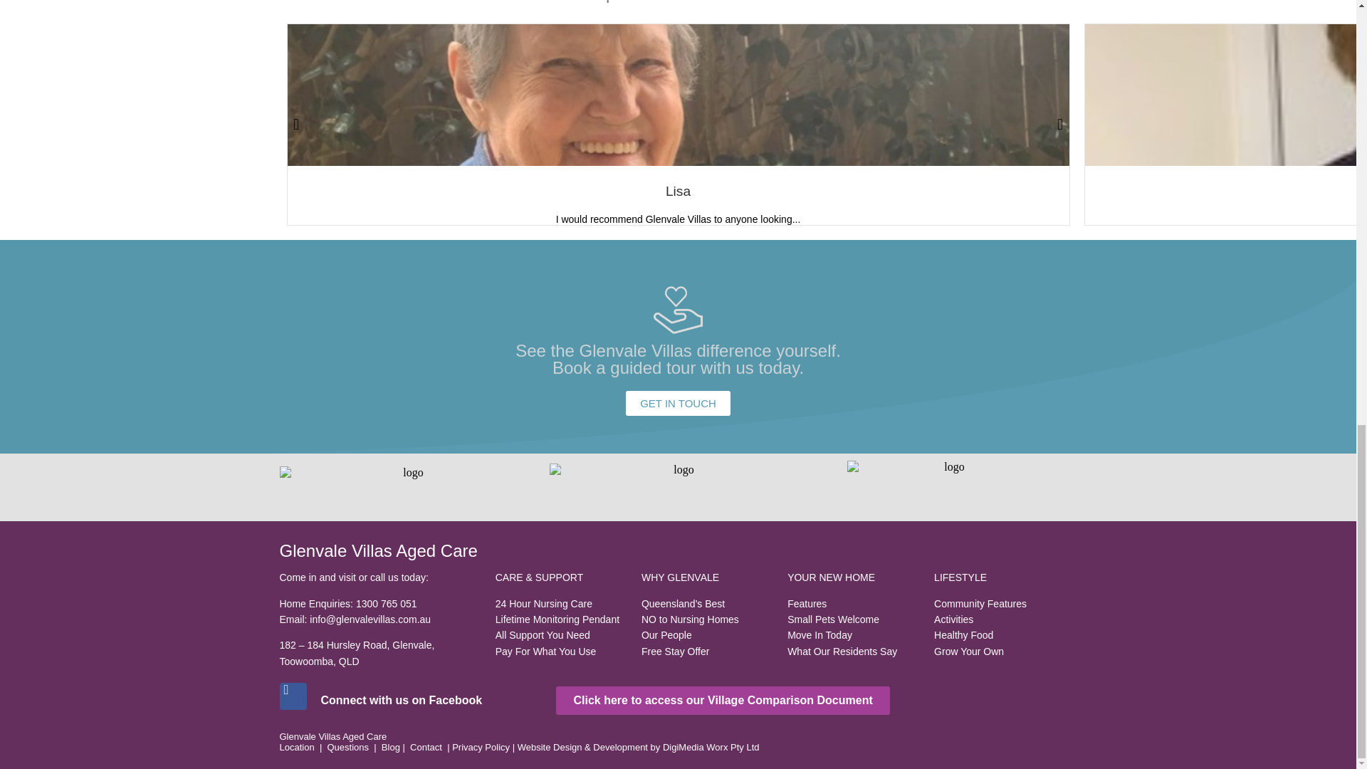 The height and width of the screenshot is (769, 1367). I want to click on Page 1, so click(853, 614).